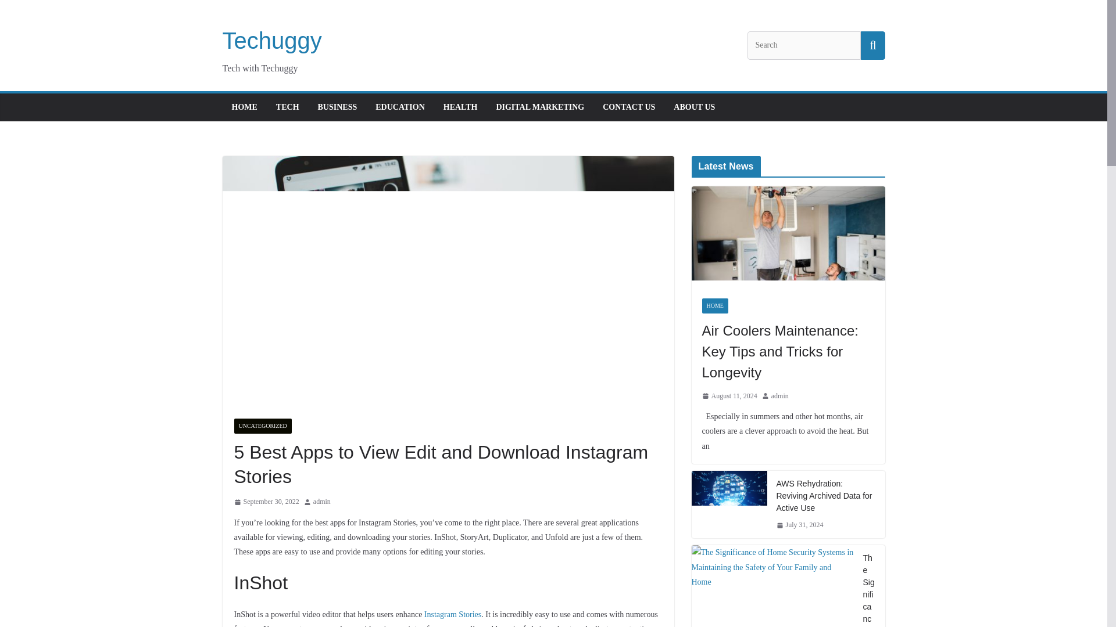 This screenshot has width=1116, height=627. What do you see at coordinates (322, 502) in the screenshot?
I see `admin` at bounding box center [322, 502].